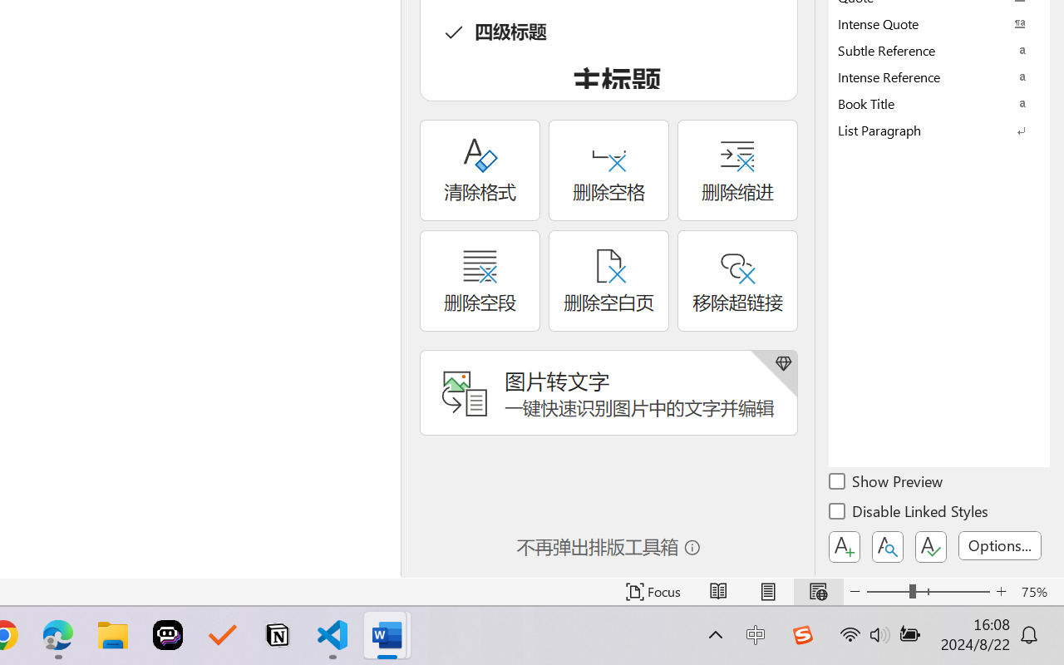 Image resolution: width=1064 pixels, height=665 pixels. Describe the element at coordinates (939, 23) in the screenshot. I see `Intense Quote` at that location.